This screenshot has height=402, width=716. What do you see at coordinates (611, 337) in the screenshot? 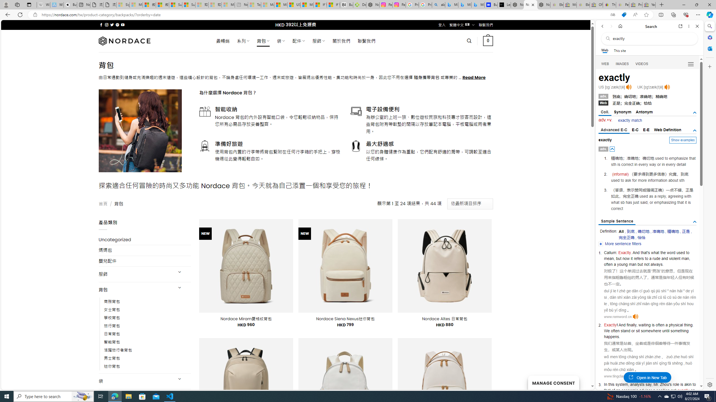
I see `happens` at bounding box center [611, 337].